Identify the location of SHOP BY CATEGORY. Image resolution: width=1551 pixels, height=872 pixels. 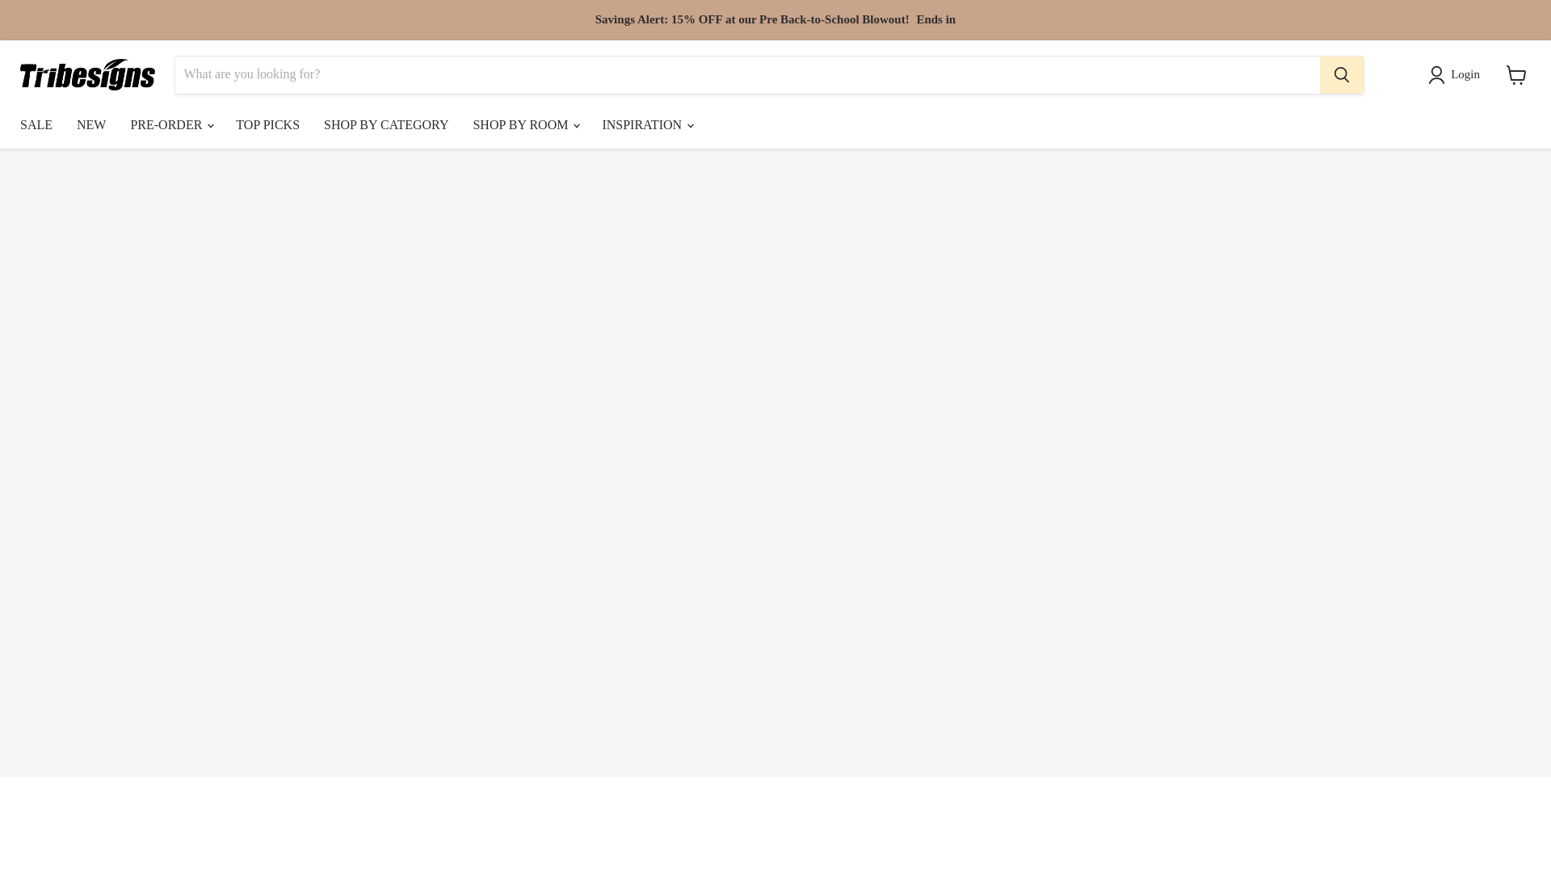
(386, 124).